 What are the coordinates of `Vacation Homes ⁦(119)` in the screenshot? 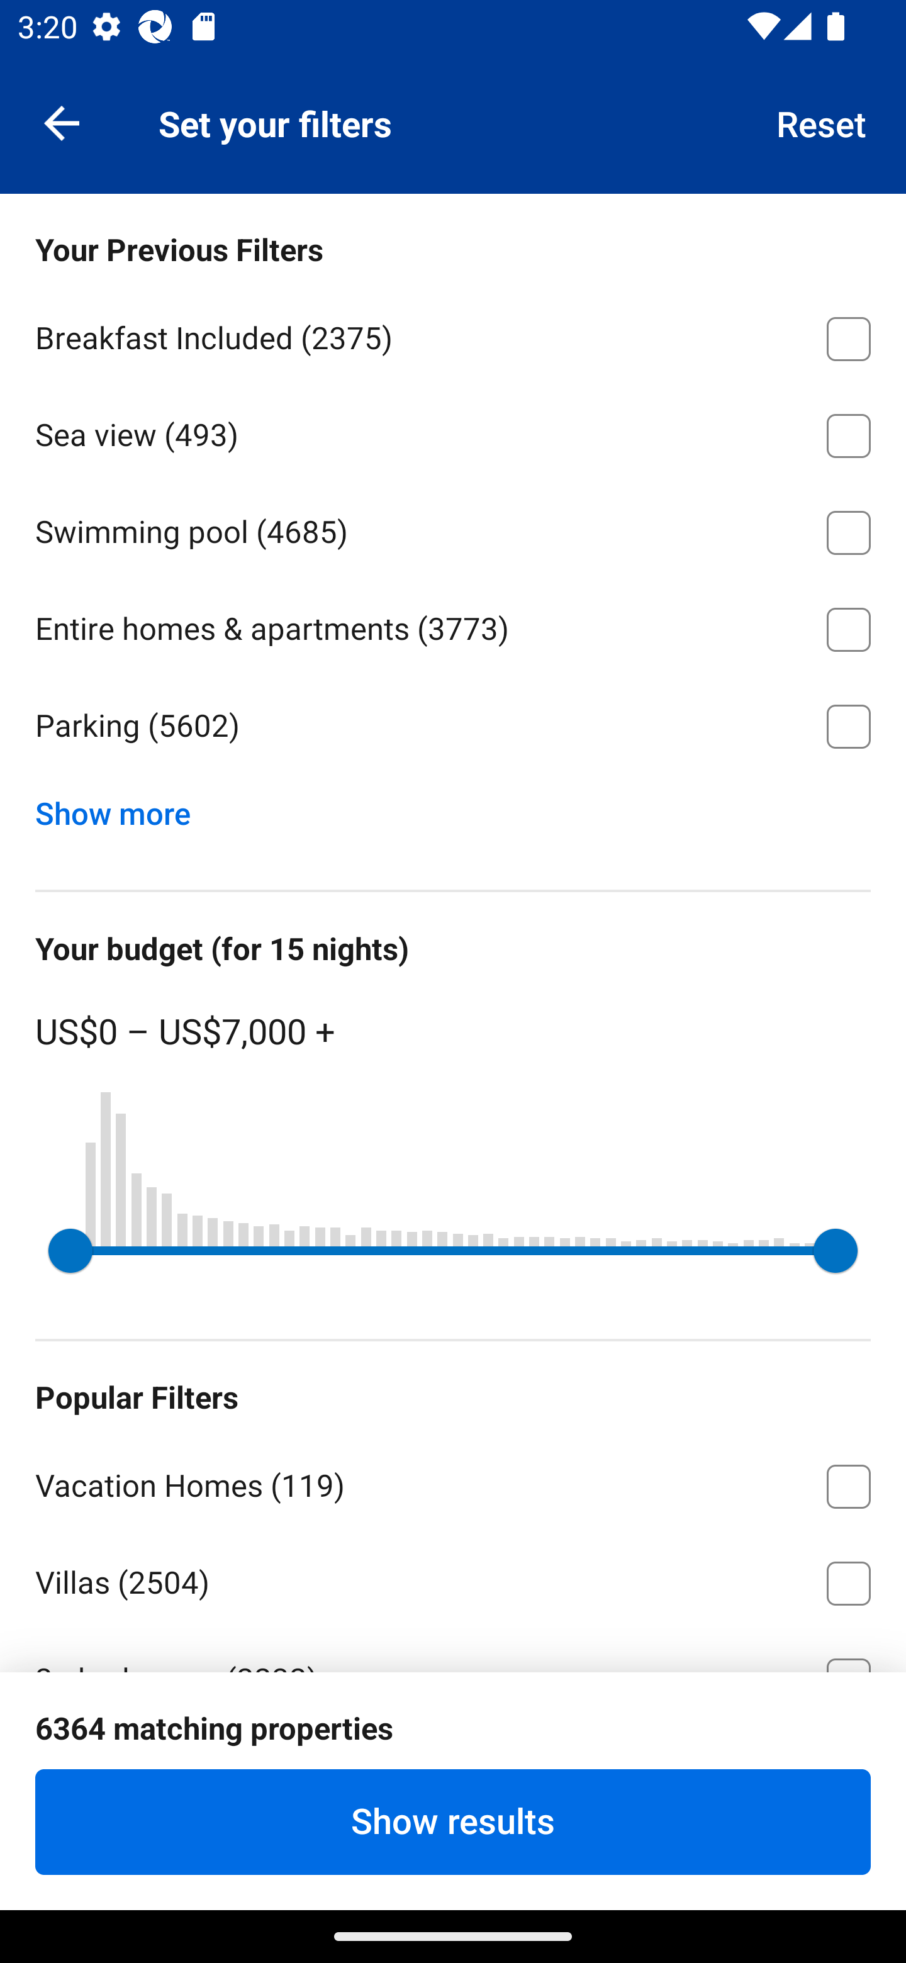 It's located at (453, 1482).